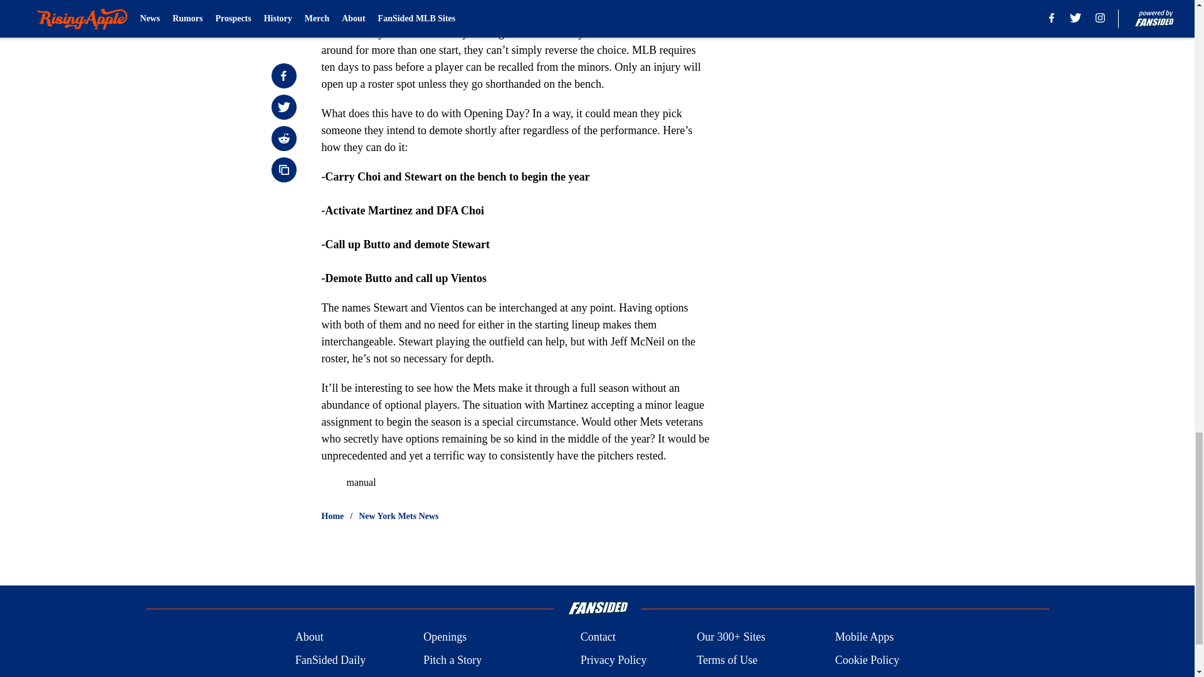 This screenshot has height=677, width=1204. Describe the element at coordinates (330, 661) in the screenshot. I see `FanSided Daily` at that location.